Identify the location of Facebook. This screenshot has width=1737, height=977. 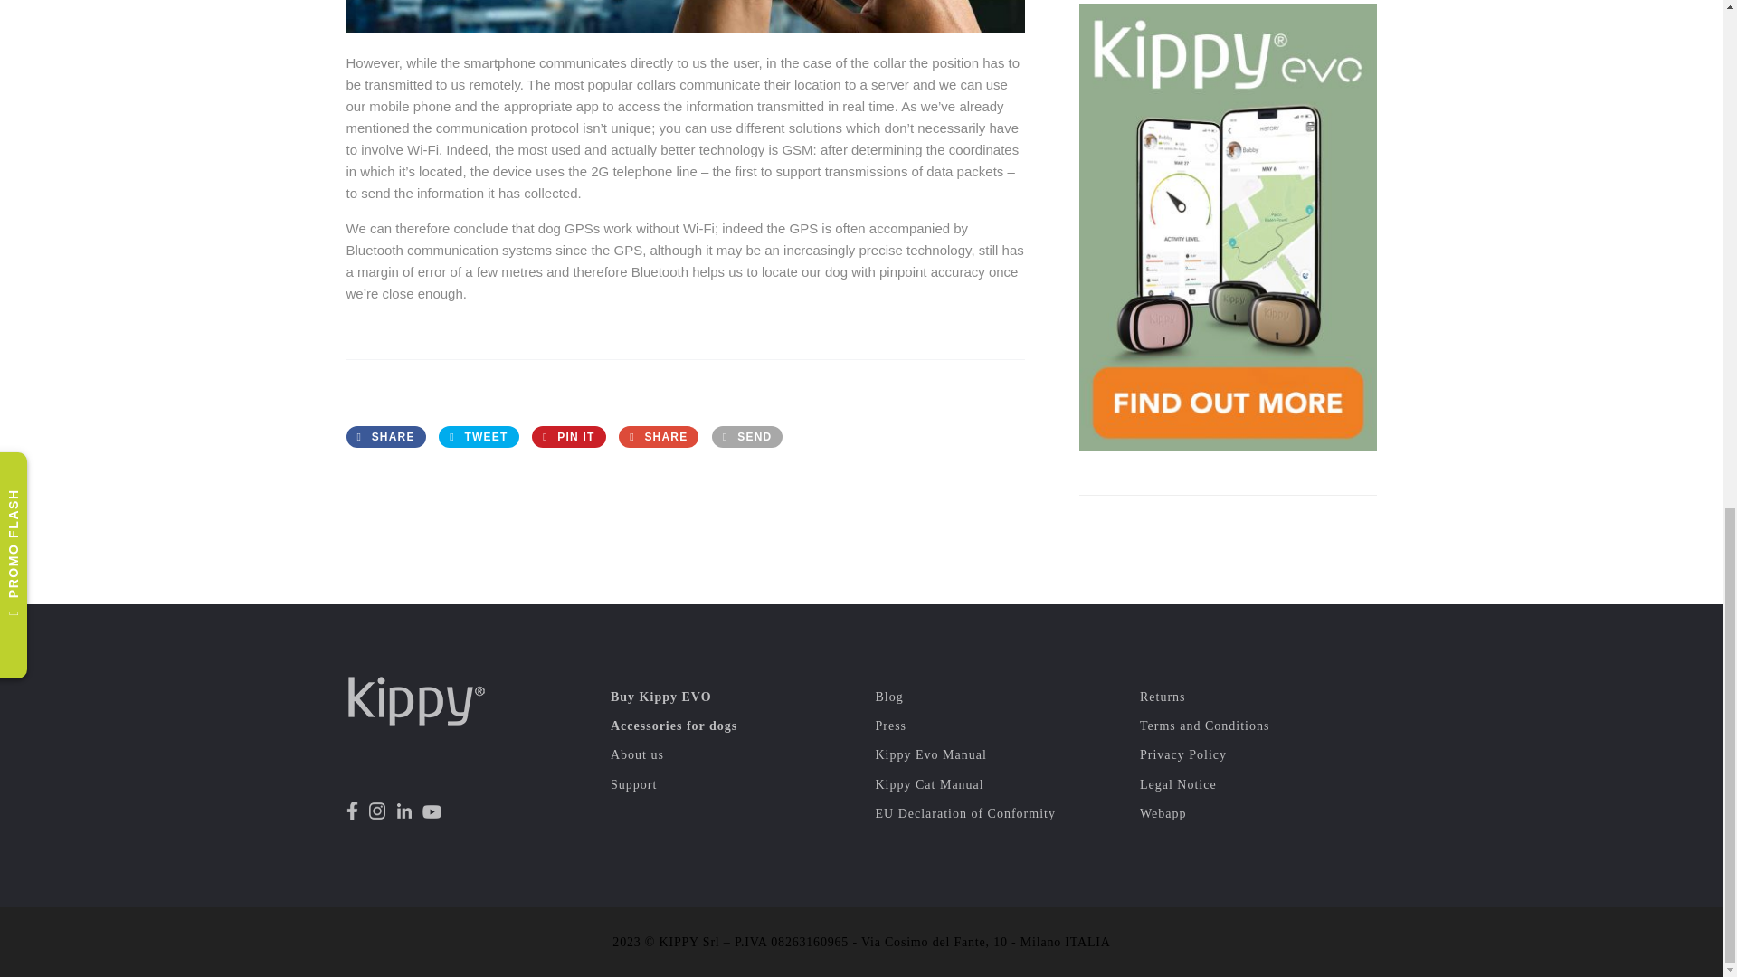
(385, 436).